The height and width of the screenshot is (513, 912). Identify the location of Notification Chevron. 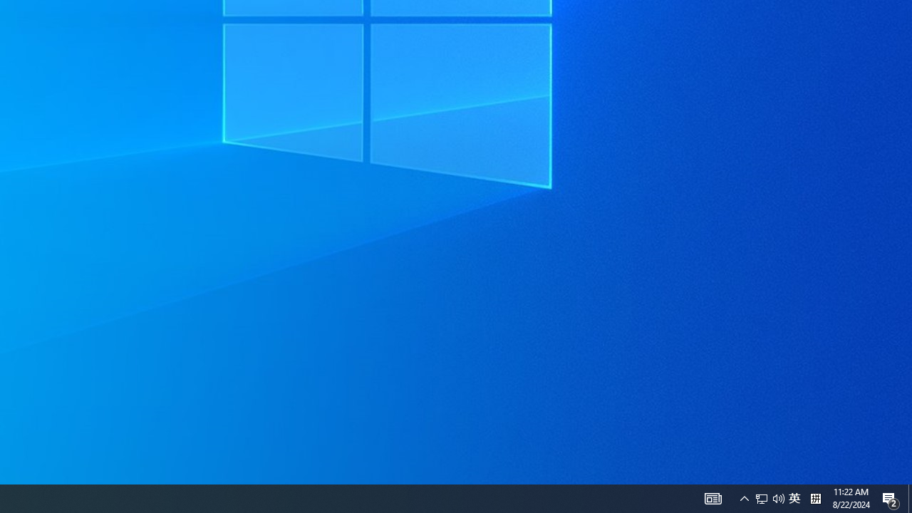
(815, 499).